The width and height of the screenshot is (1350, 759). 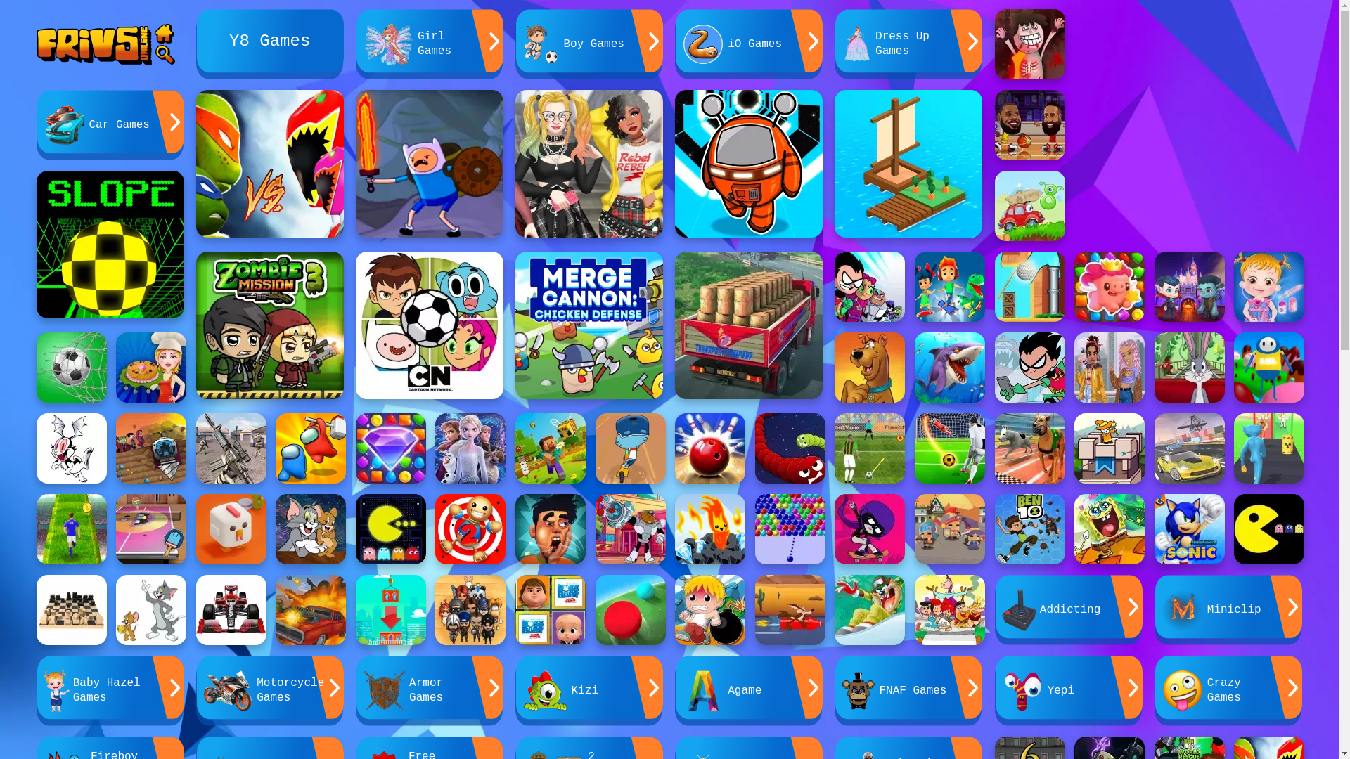 I want to click on Car Games, so click(x=110, y=125).